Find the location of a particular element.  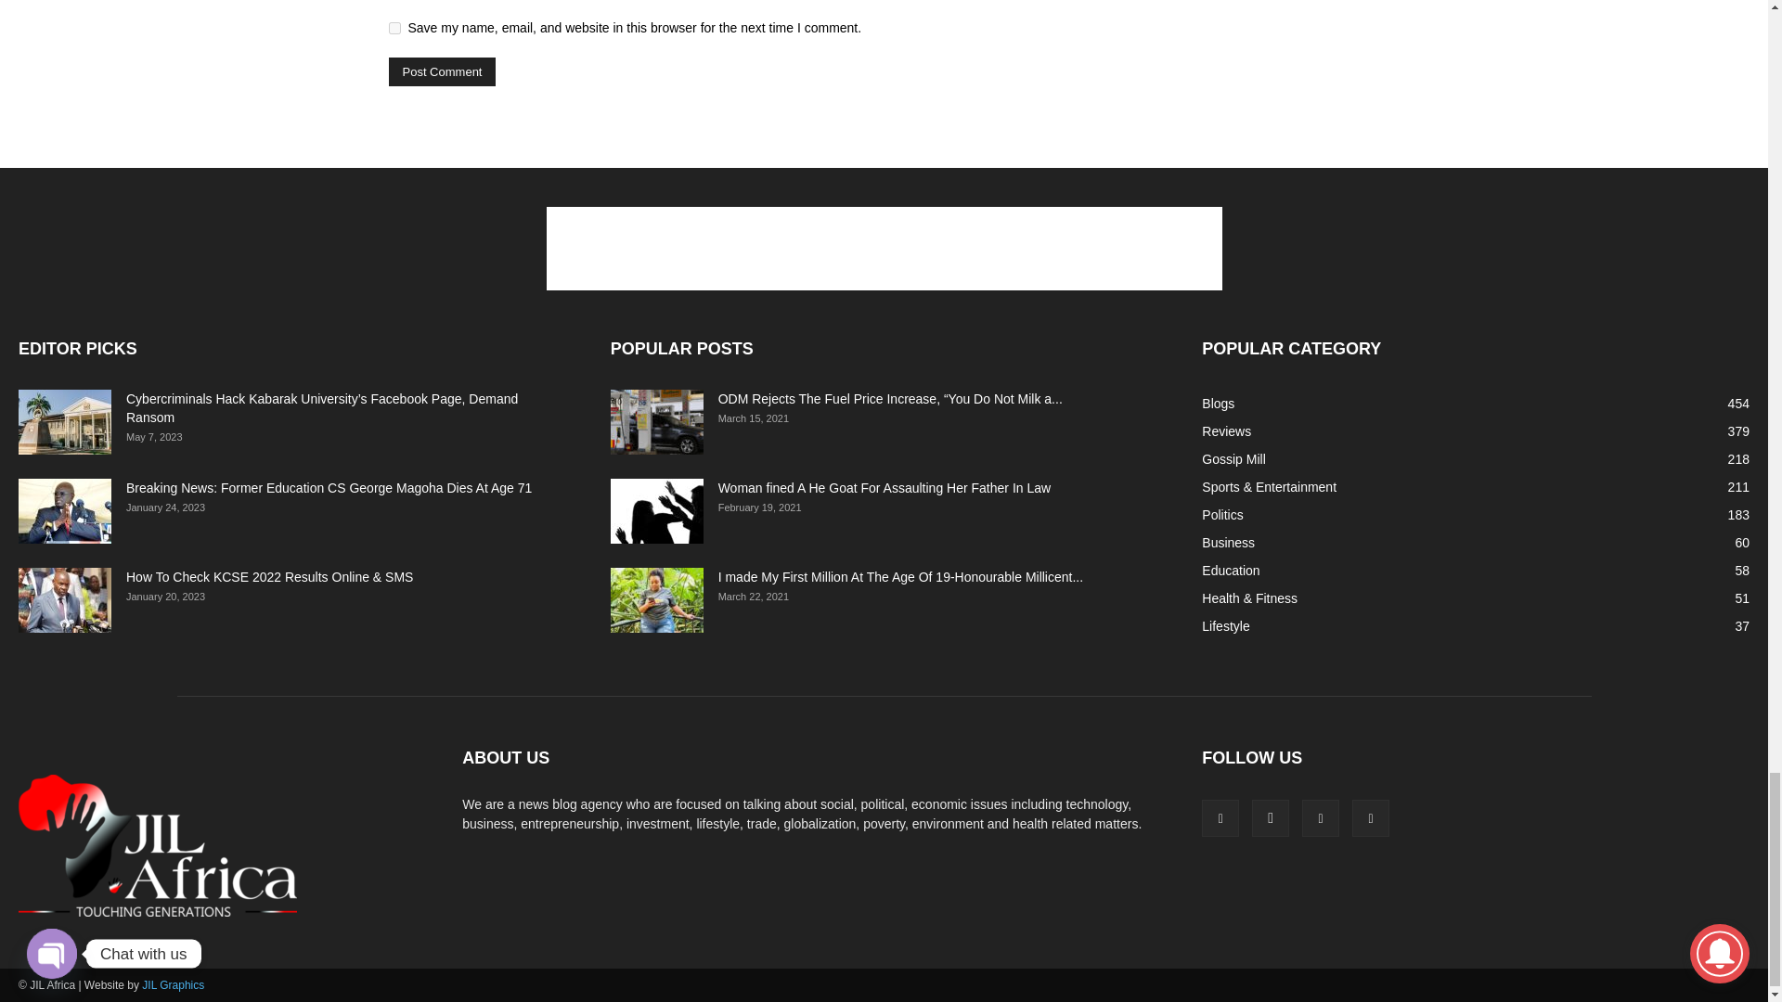

yes is located at coordinates (394, 28).